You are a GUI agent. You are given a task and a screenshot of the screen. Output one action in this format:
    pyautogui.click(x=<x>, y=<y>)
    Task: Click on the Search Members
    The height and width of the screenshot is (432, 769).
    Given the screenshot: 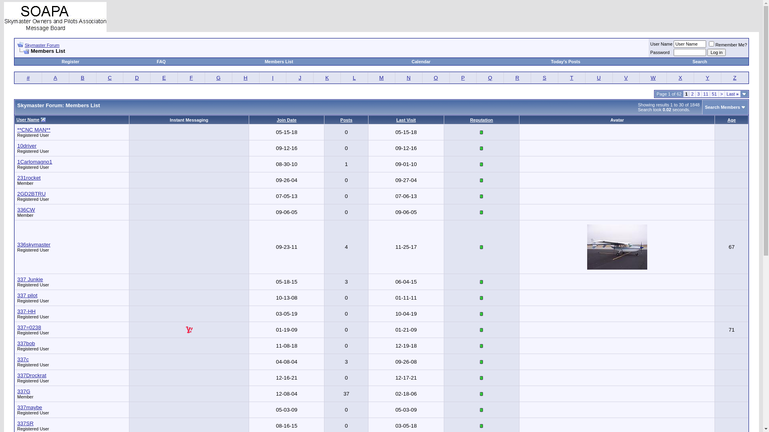 What is the action you would take?
    pyautogui.click(x=723, y=107)
    